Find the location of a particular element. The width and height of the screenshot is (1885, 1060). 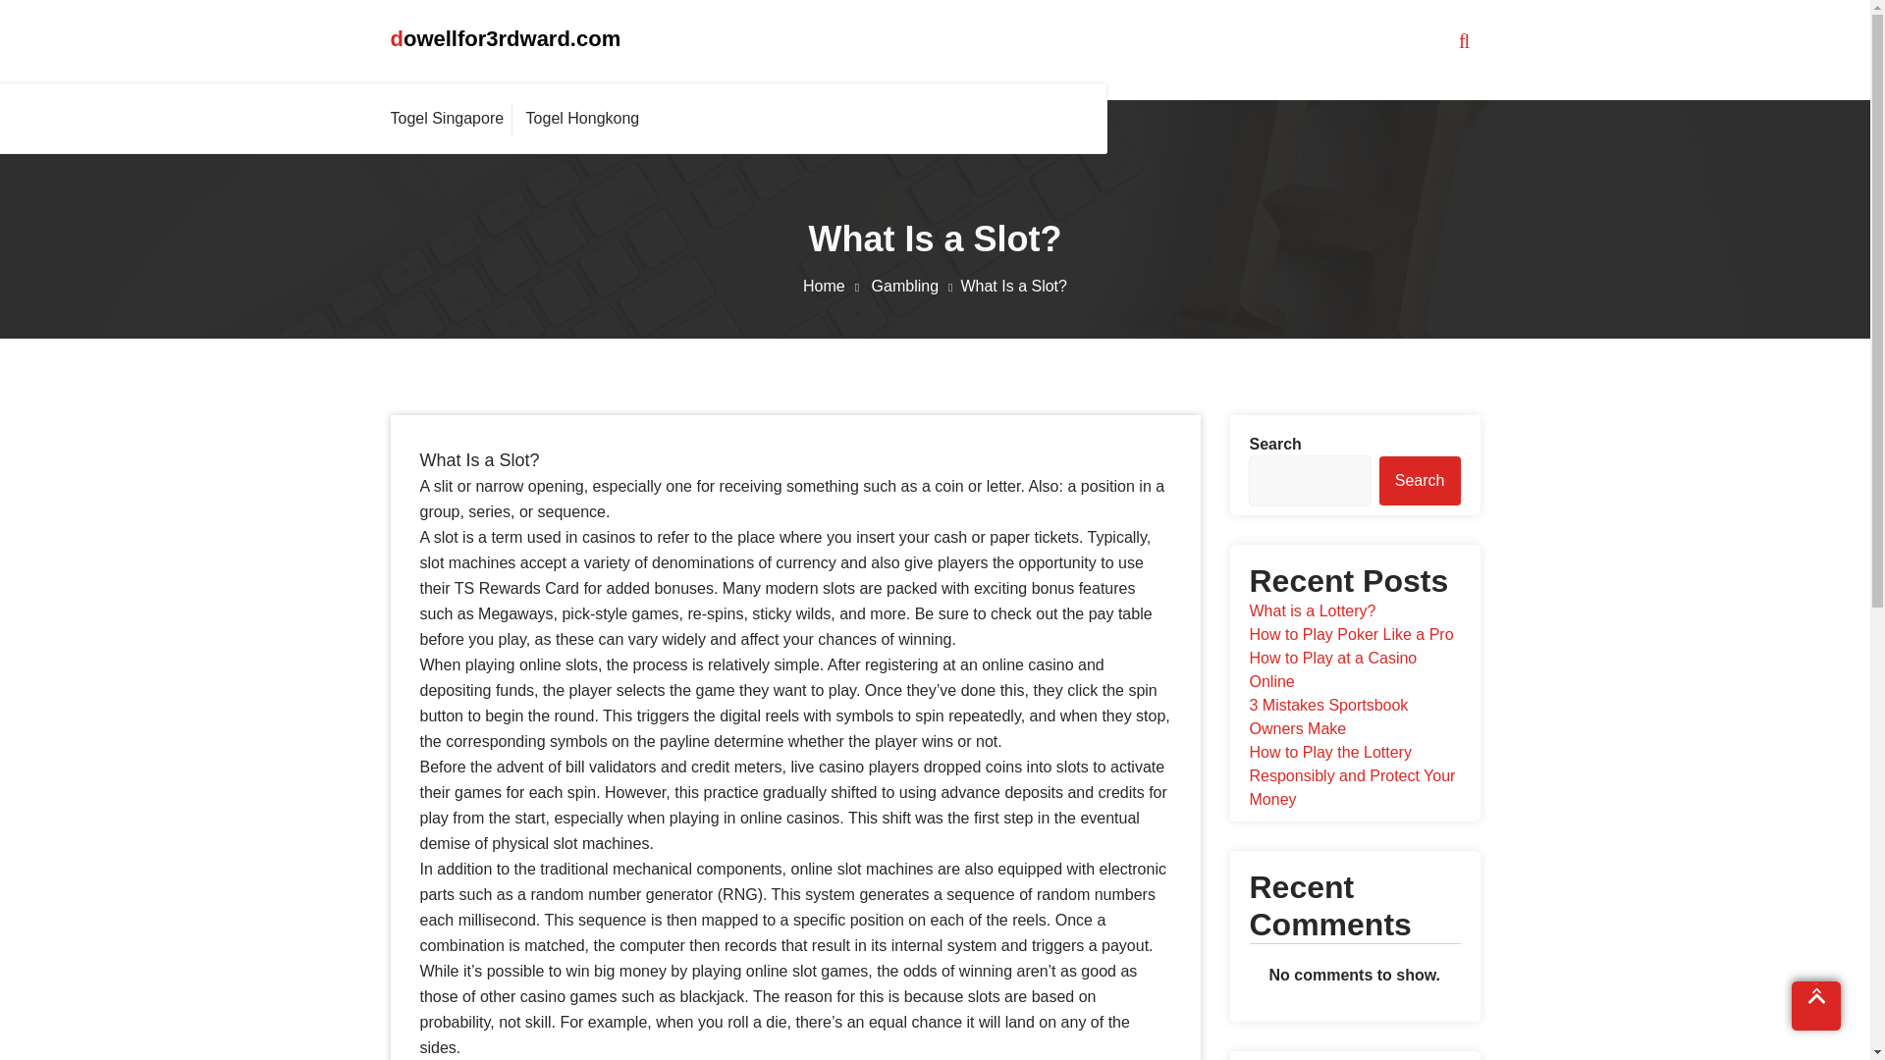

How to Play Poker Like a Pro is located at coordinates (1351, 634).